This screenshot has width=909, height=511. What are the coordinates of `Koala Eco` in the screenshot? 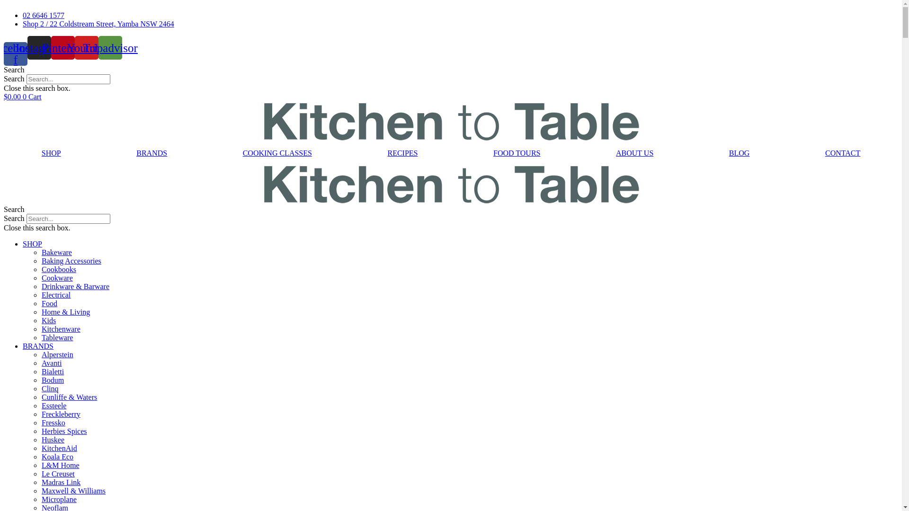 It's located at (58, 456).